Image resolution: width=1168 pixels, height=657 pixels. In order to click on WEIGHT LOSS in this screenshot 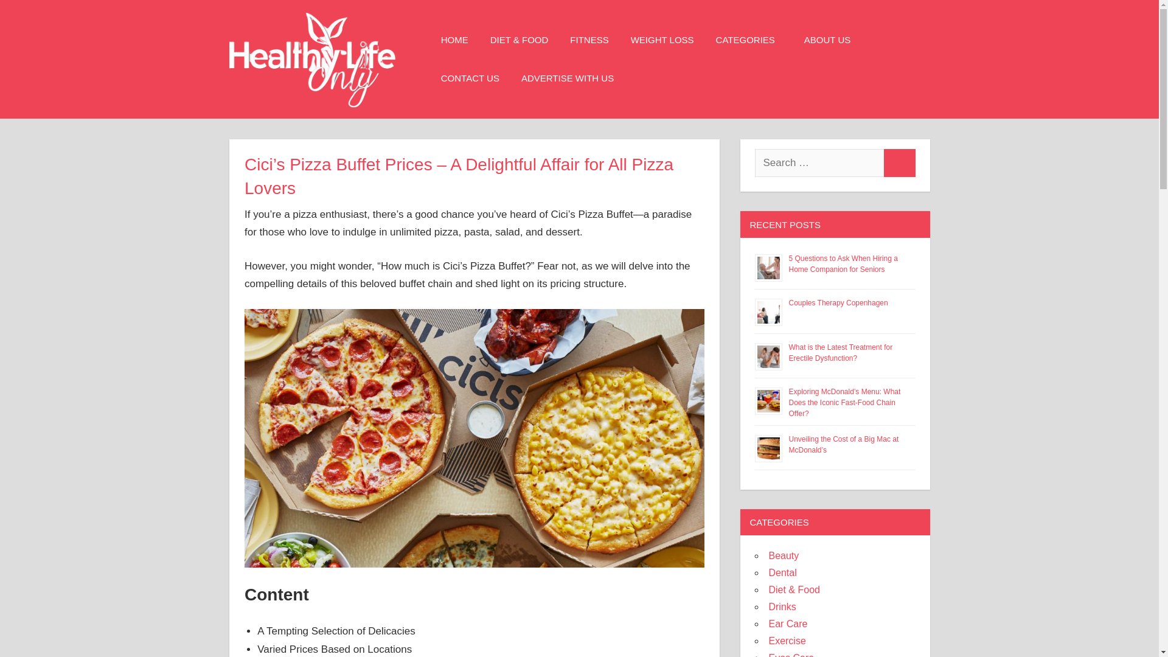, I will do `click(662, 40)`.